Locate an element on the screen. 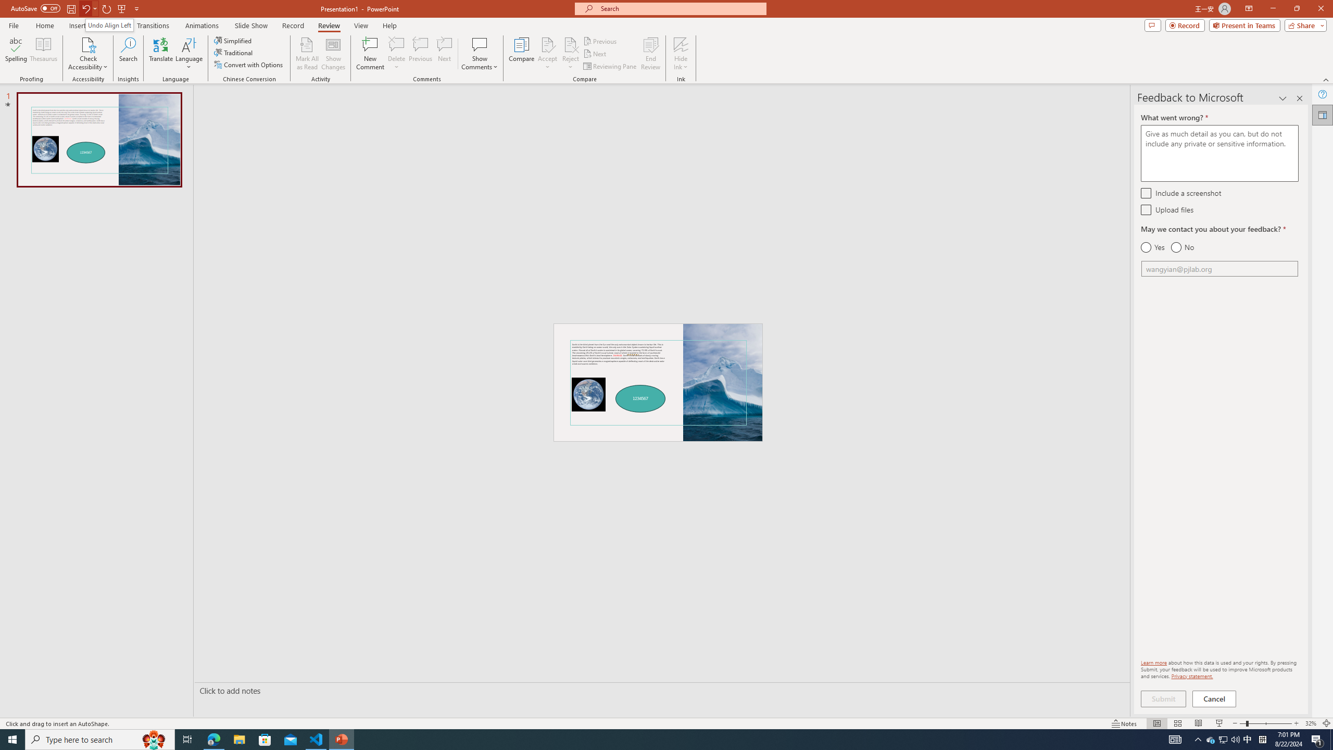  Accept is located at coordinates (548, 54).